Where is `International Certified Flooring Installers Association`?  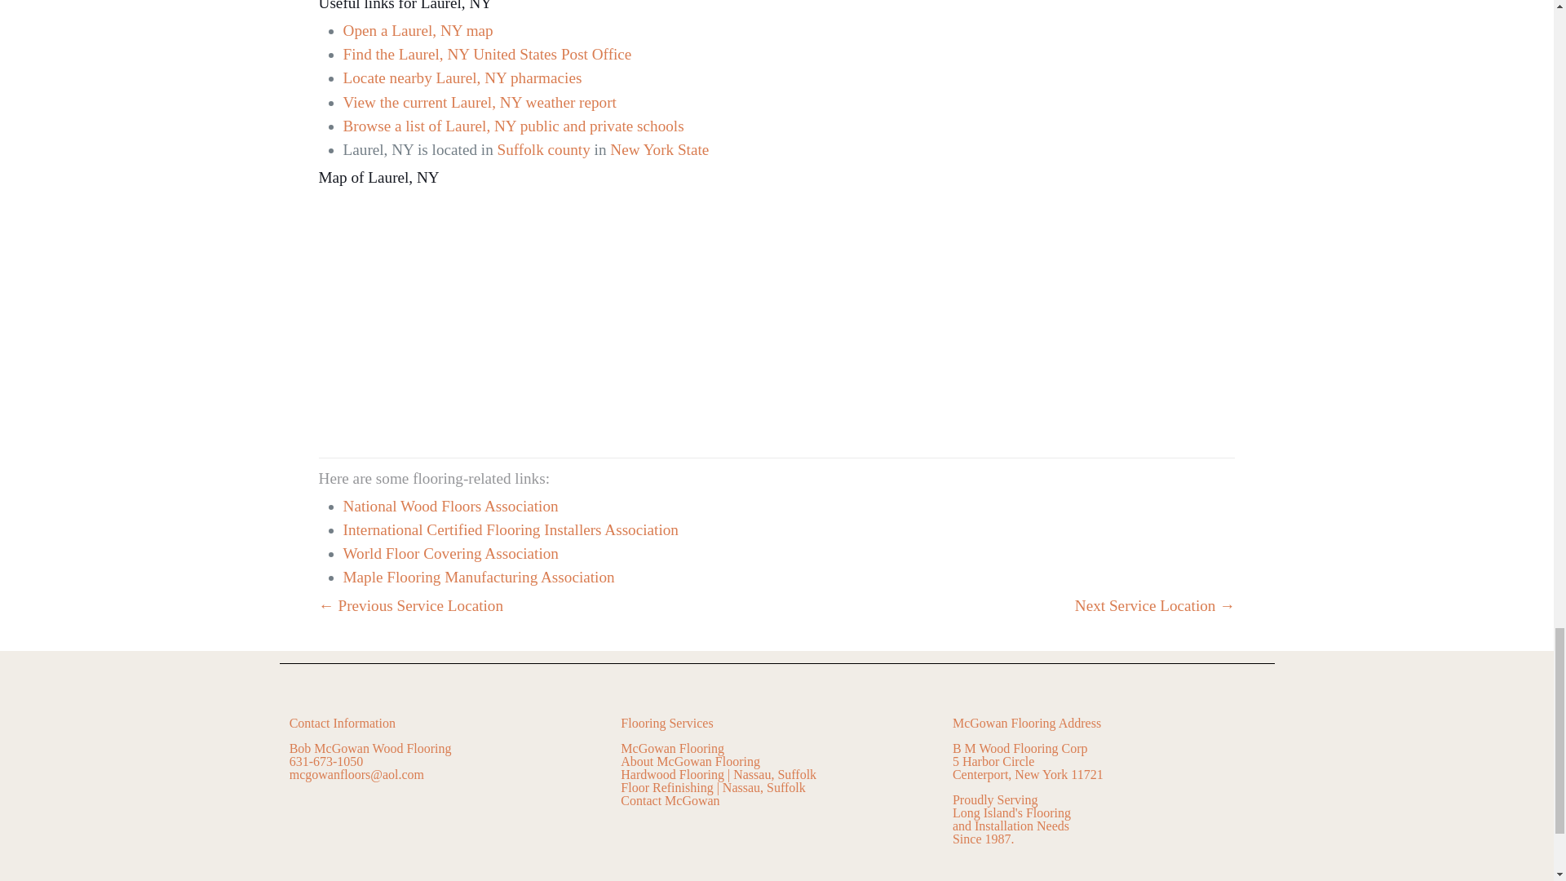 International Certified Flooring Installers Association is located at coordinates (511, 529).